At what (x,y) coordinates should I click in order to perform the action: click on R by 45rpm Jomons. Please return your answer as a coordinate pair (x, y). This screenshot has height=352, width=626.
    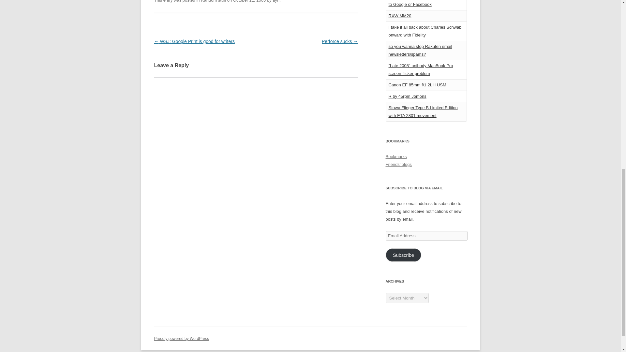
    Looking at the image, I should click on (408, 96).